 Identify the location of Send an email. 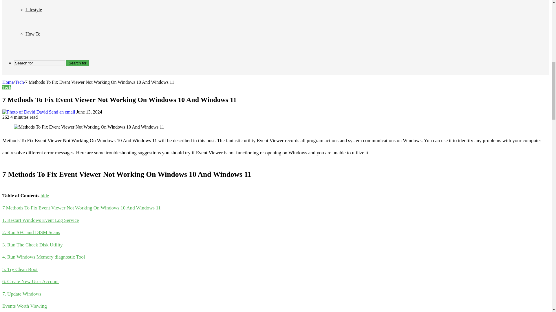
(63, 112).